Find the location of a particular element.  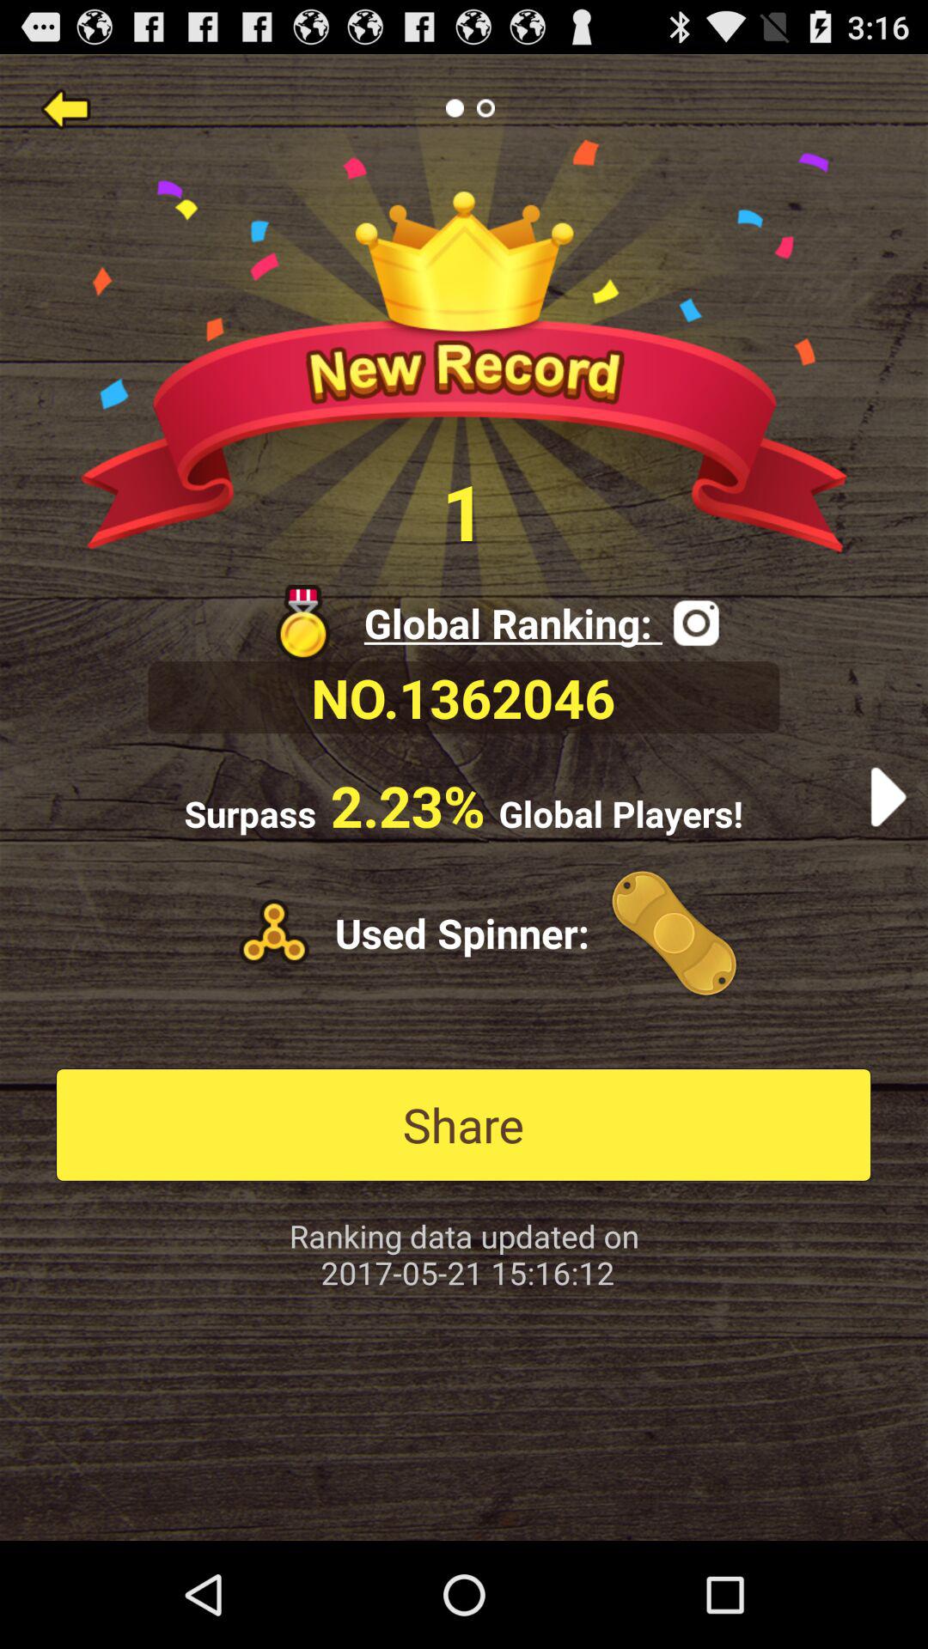

next option is located at coordinates (888, 797).